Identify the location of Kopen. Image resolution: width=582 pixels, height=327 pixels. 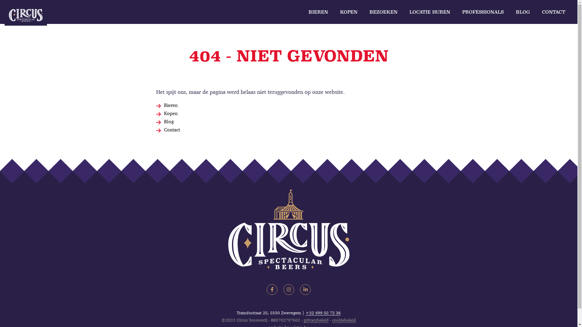
(171, 113).